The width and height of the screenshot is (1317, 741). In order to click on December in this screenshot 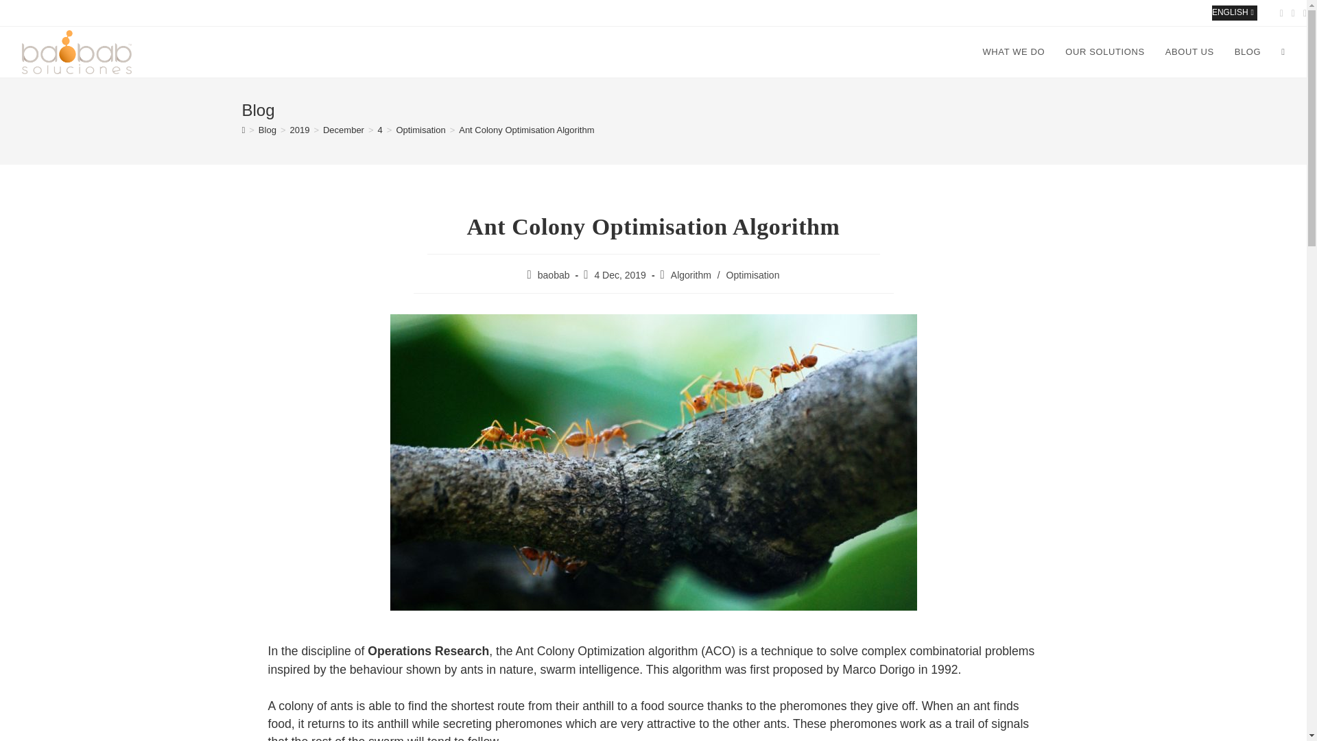, I will do `click(343, 130)`.